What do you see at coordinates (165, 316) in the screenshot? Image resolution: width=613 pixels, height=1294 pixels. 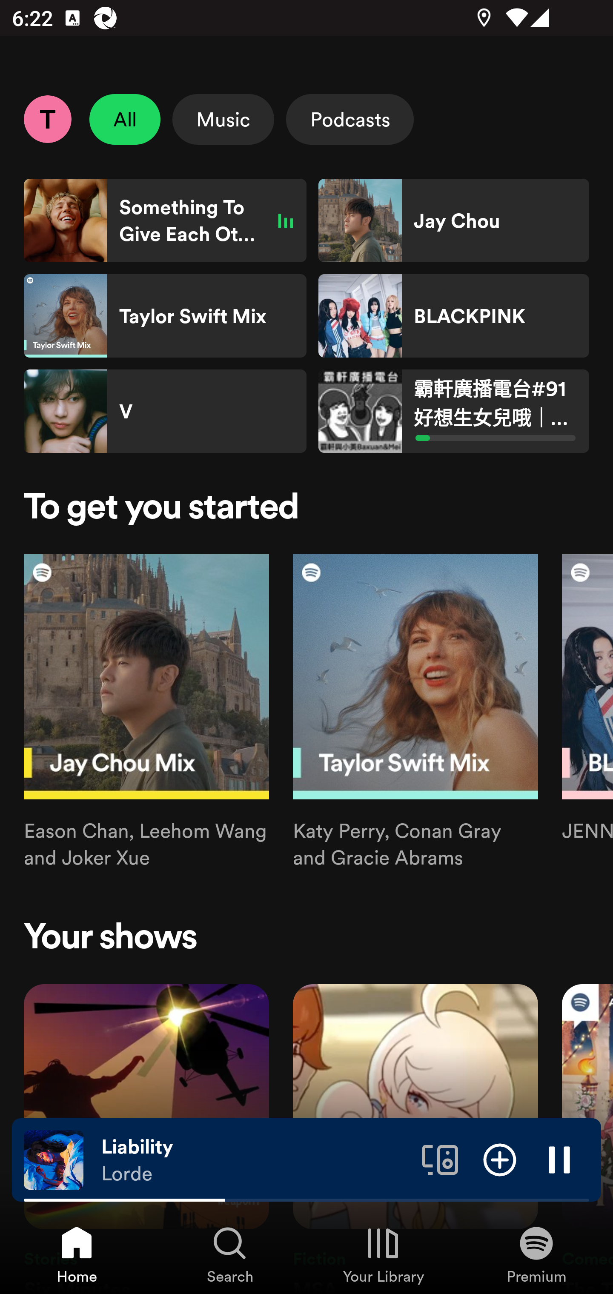 I see `Taylor Swift Mix Shortcut Taylor Swift Mix` at bounding box center [165, 316].